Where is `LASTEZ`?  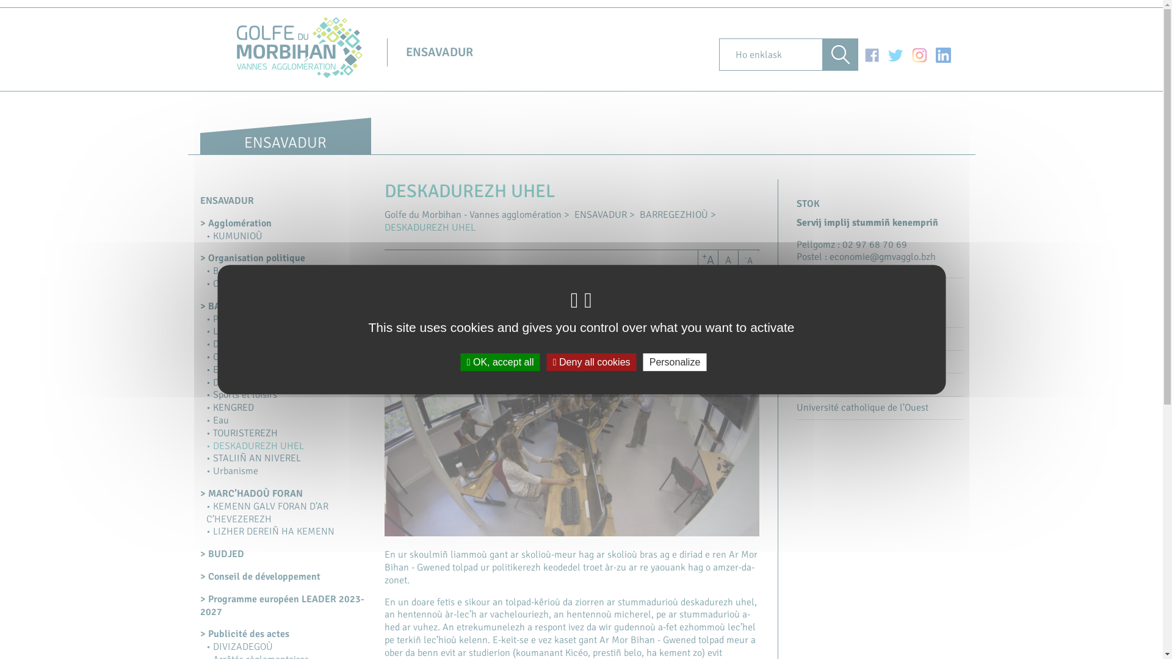
LASTEZ is located at coordinates (226, 331).